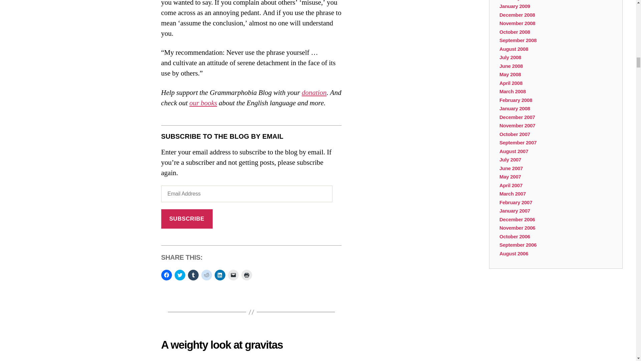 The height and width of the screenshot is (361, 641). I want to click on Click to email a link to a friend, so click(233, 275).